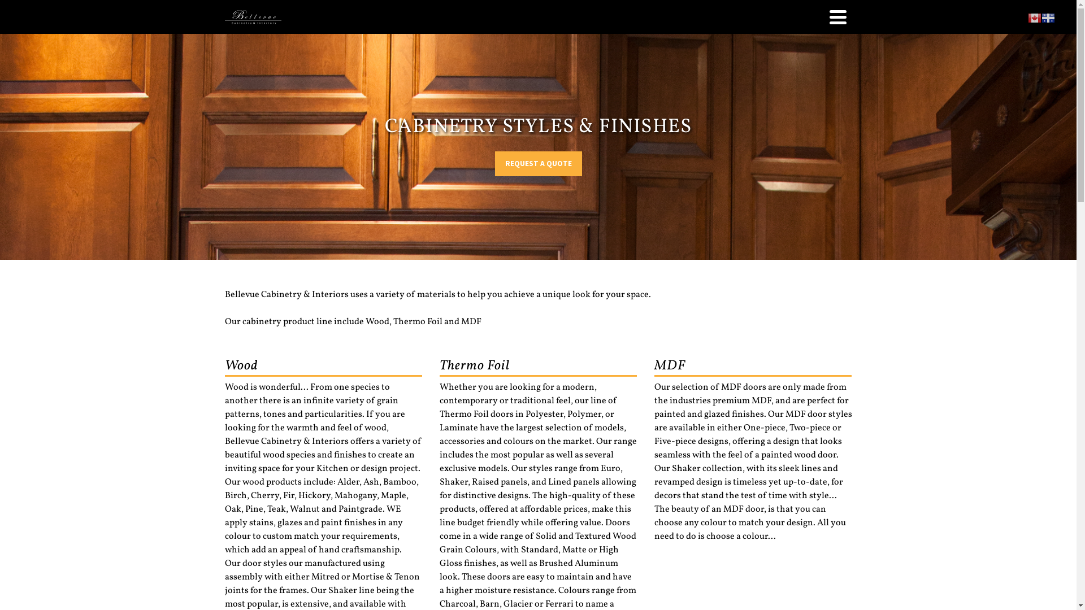 The height and width of the screenshot is (610, 1085). I want to click on REQUEST A QUOTE, so click(539, 164).